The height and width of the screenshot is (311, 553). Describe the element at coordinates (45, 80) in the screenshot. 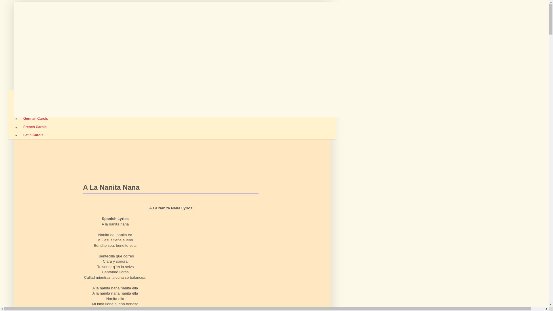

I see `Christmas Home` at that location.